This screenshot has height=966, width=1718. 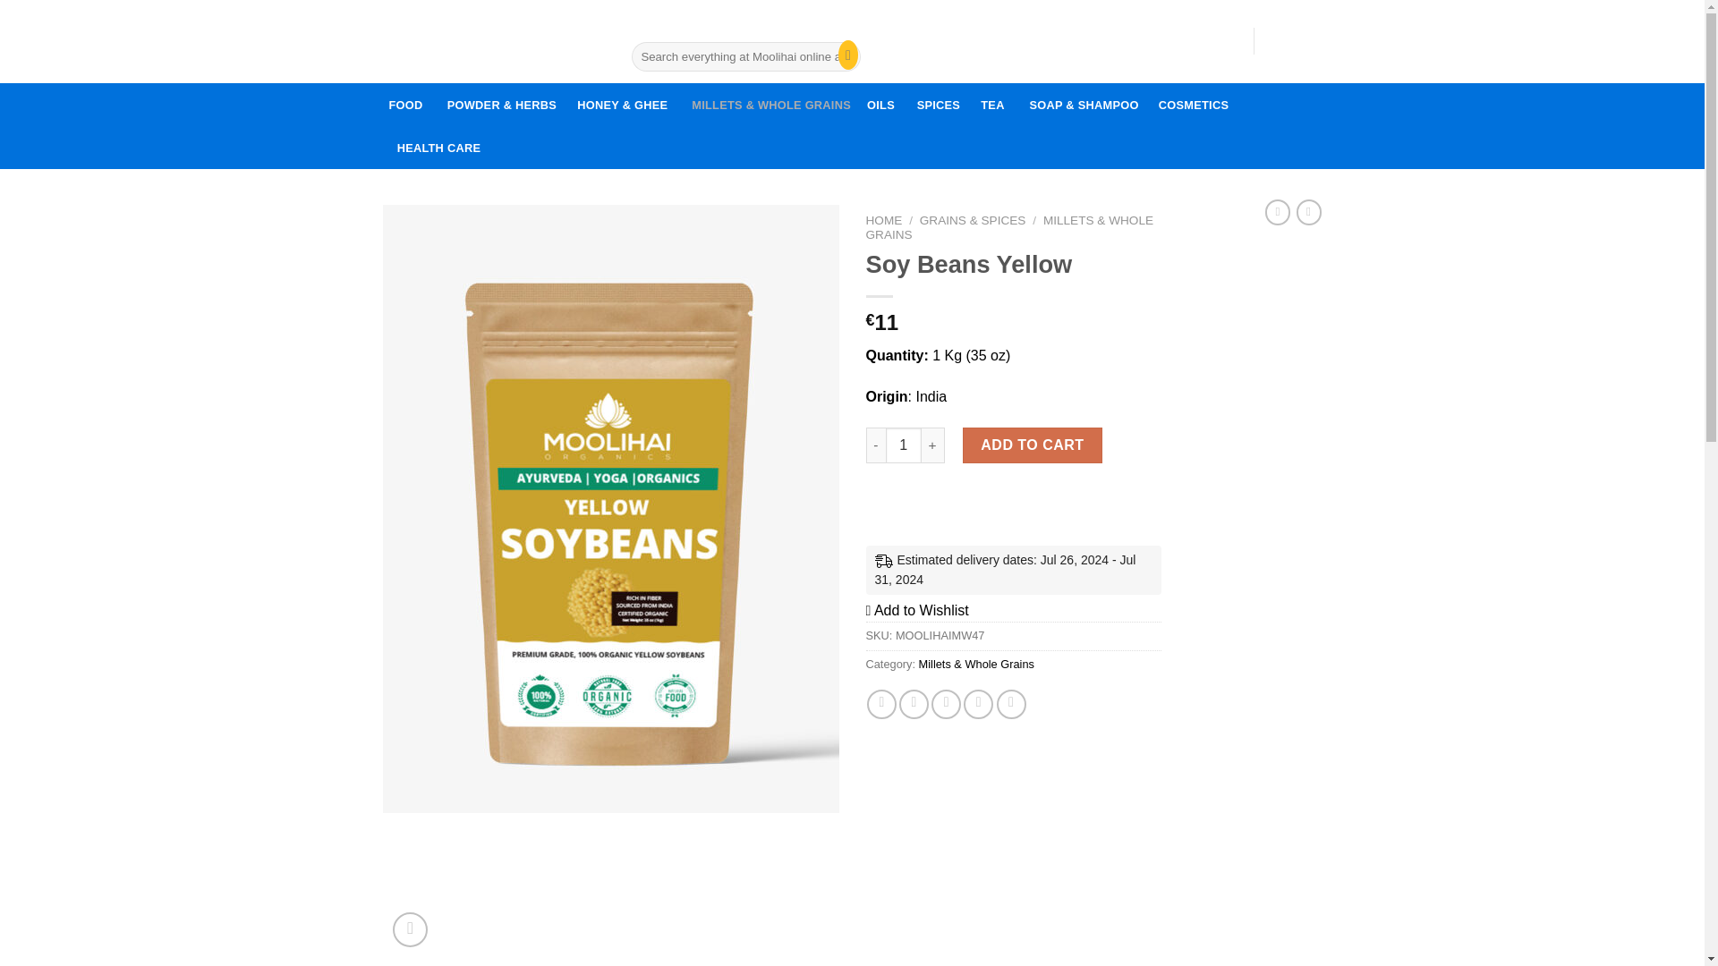 I want to click on Share on LinkedIn, so click(x=1011, y=704).